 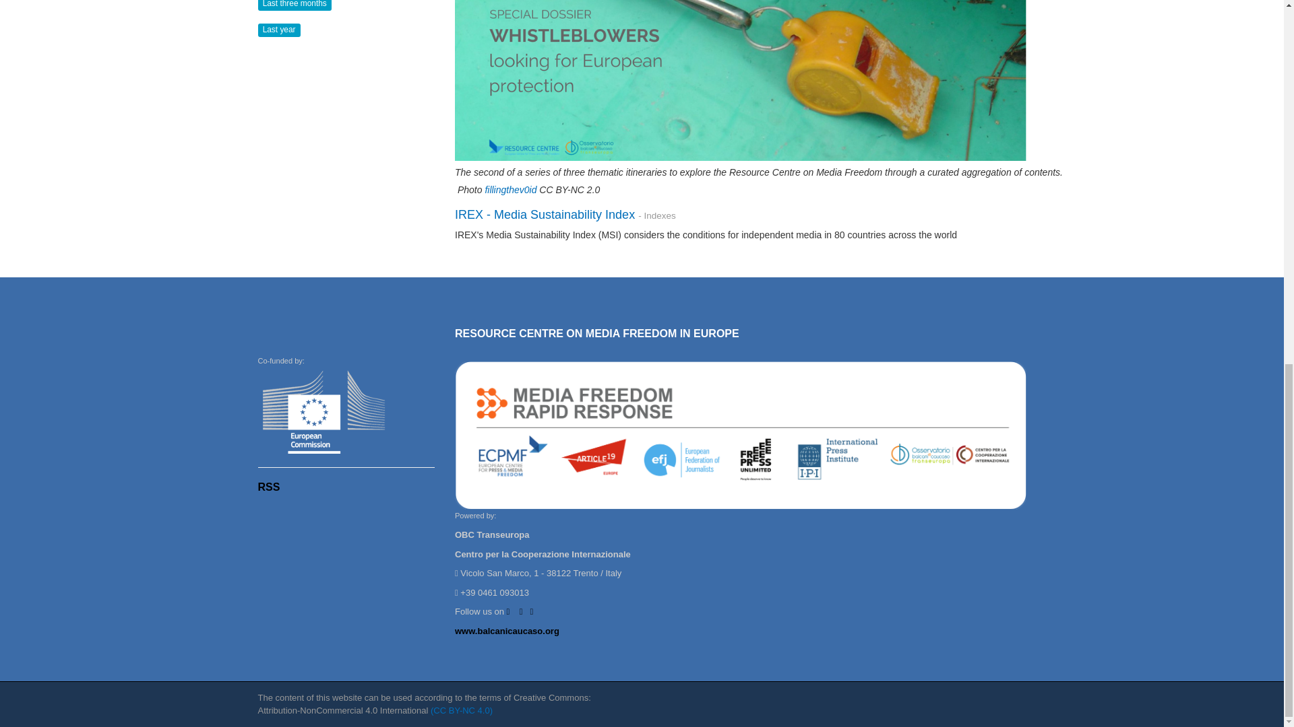 I want to click on Last year, so click(x=279, y=28).